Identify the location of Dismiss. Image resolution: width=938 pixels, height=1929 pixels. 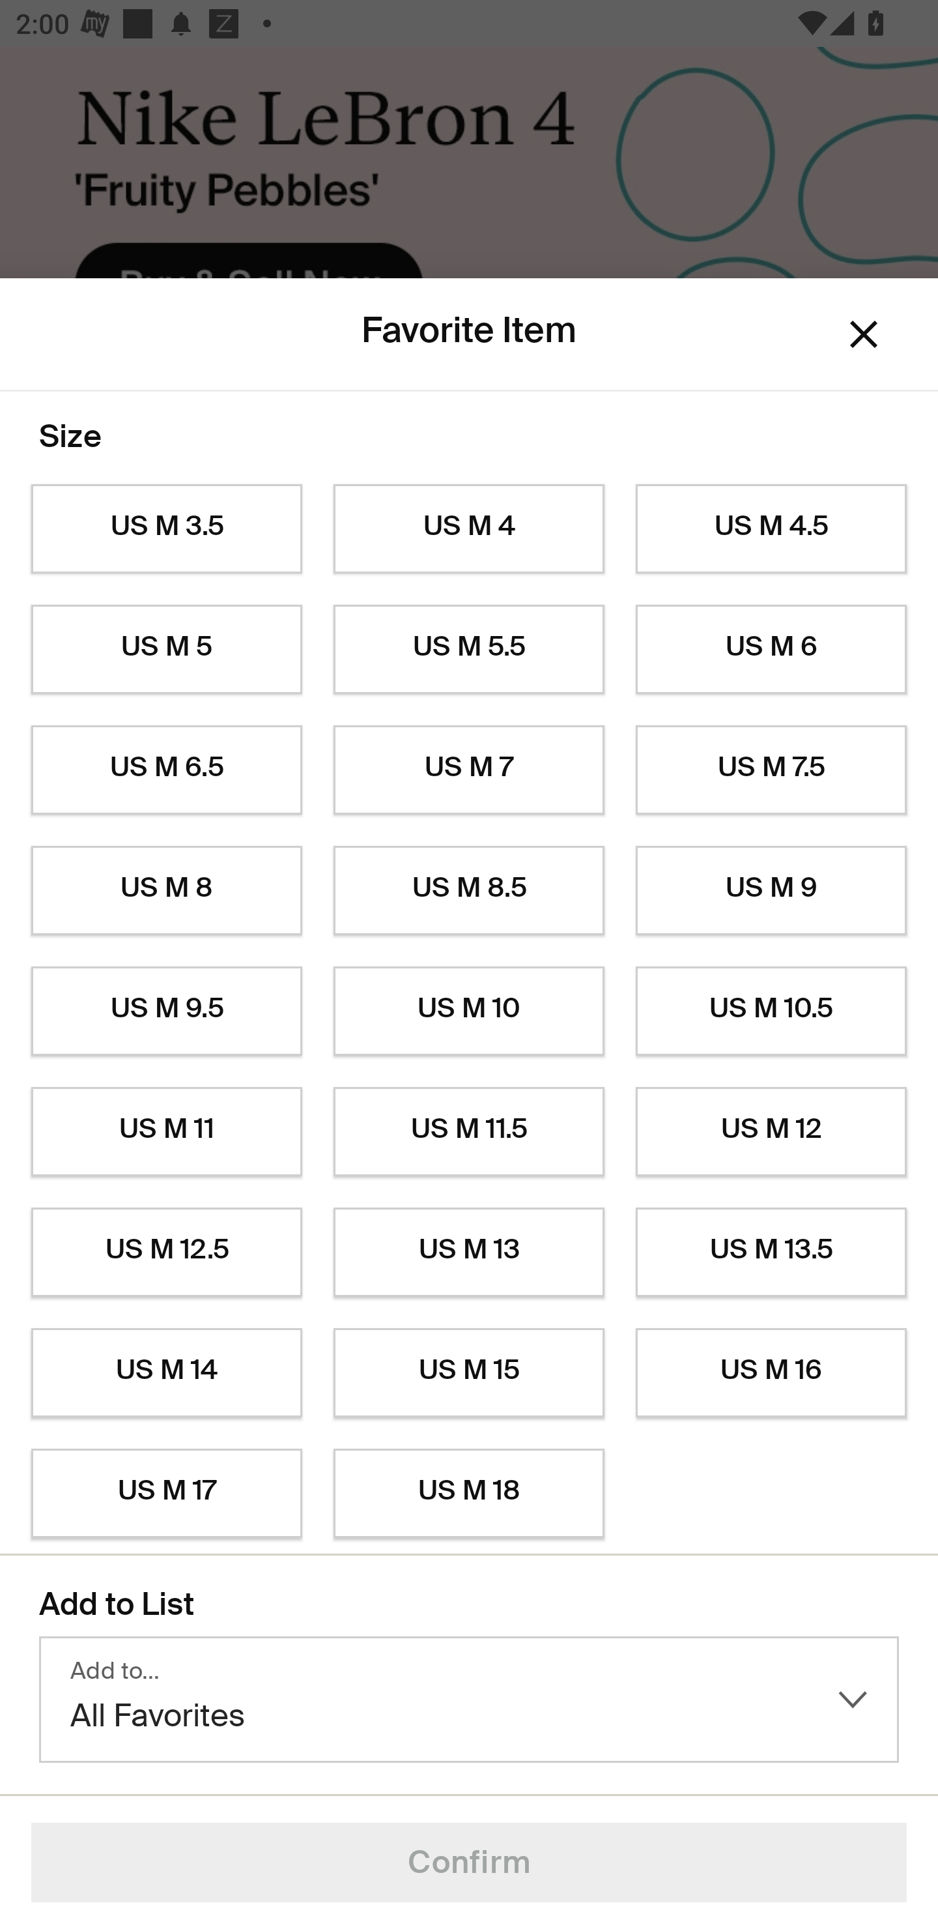
(864, 335).